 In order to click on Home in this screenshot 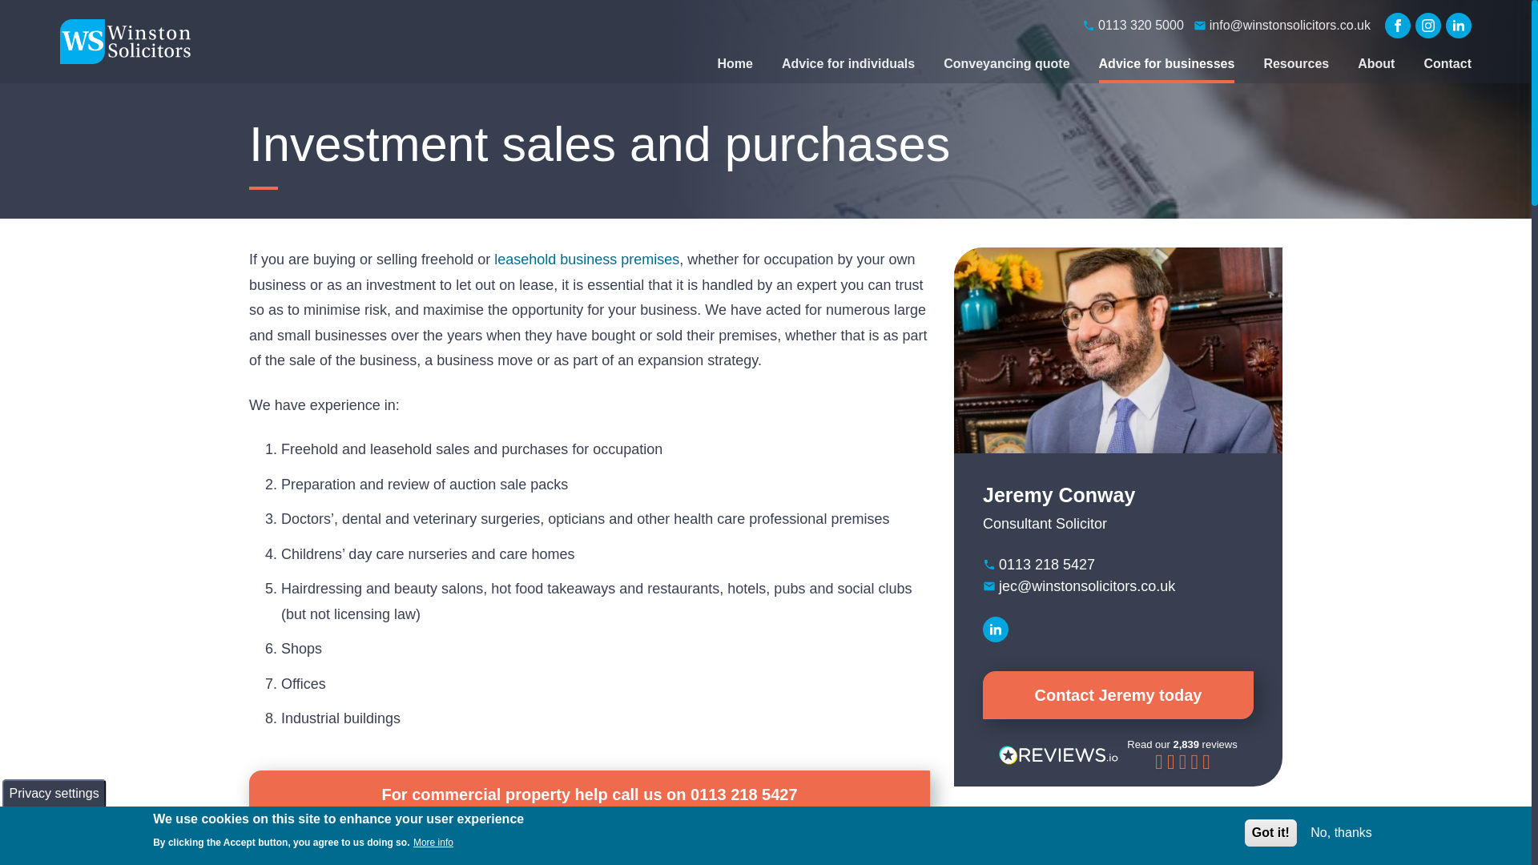, I will do `click(126, 41)`.